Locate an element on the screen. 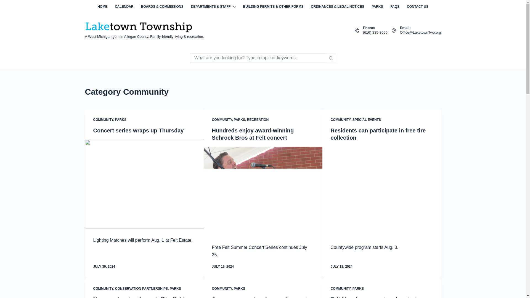 The height and width of the screenshot is (298, 530). FAQS is located at coordinates (395, 7).